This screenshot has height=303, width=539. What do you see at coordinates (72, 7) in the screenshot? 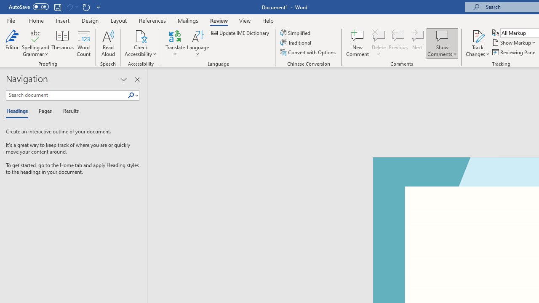
I see `Can't Undo` at bounding box center [72, 7].